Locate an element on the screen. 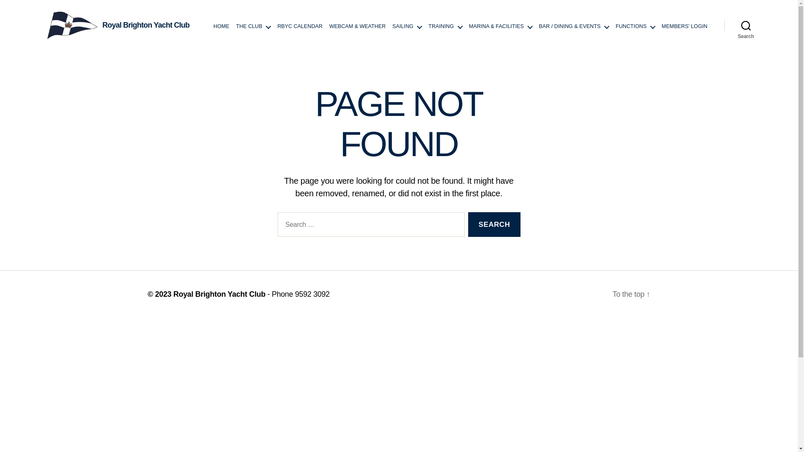 This screenshot has width=804, height=452. Search is located at coordinates (746, 25).